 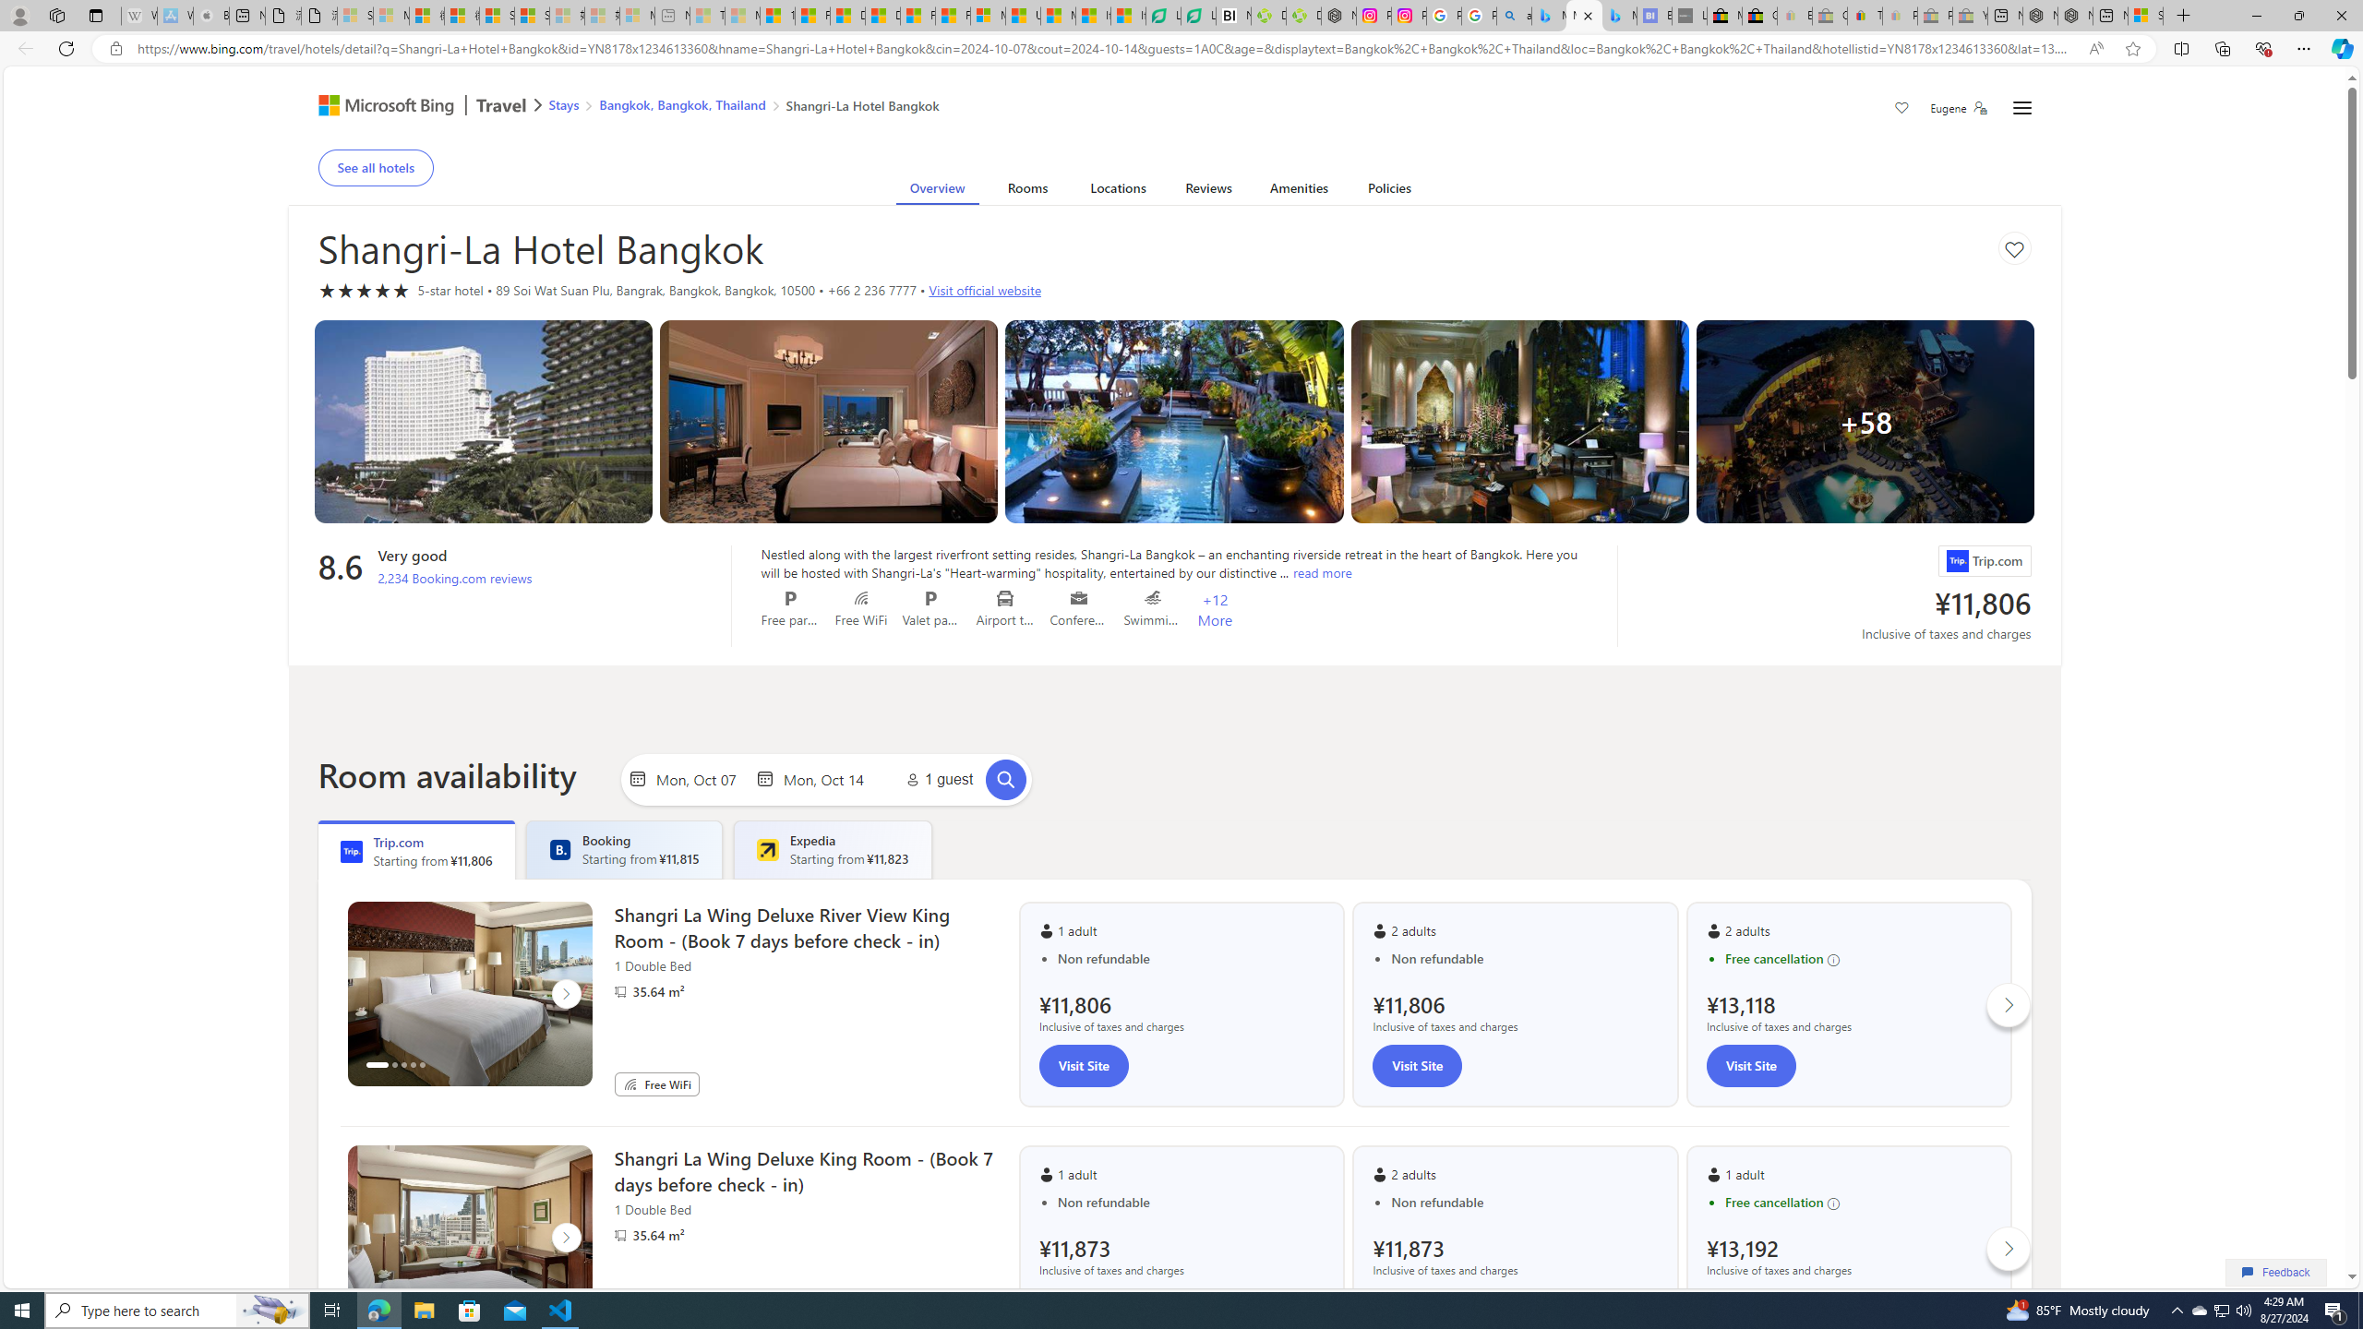 What do you see at coordinates (733, 108) in the screenshot?
I see `AutomationID: bread-crumb-root` at bounding box center [733, 108].